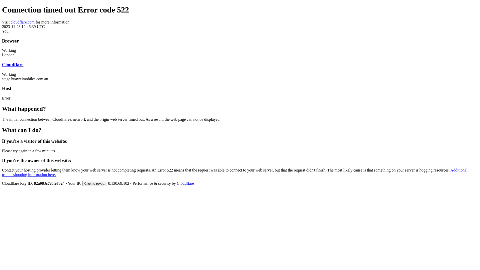 The image size is (480, 270). Describe the element at coordinates (95, 183) in the screenshot. I see `Click to reveal` at that location.